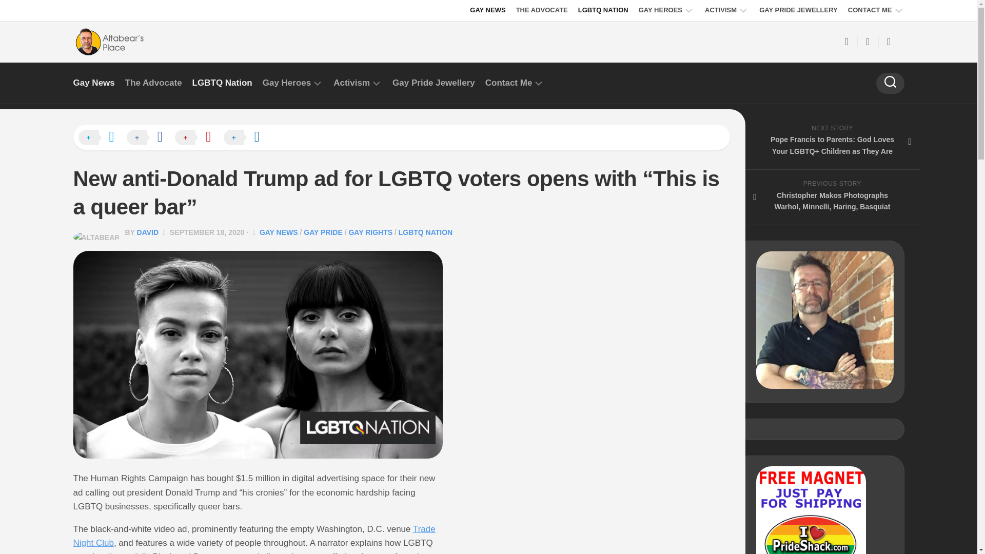  What do you see at coordinates (148, 232) in the screenshot?
I see `Posts by David` at bounding box center [148, 232].